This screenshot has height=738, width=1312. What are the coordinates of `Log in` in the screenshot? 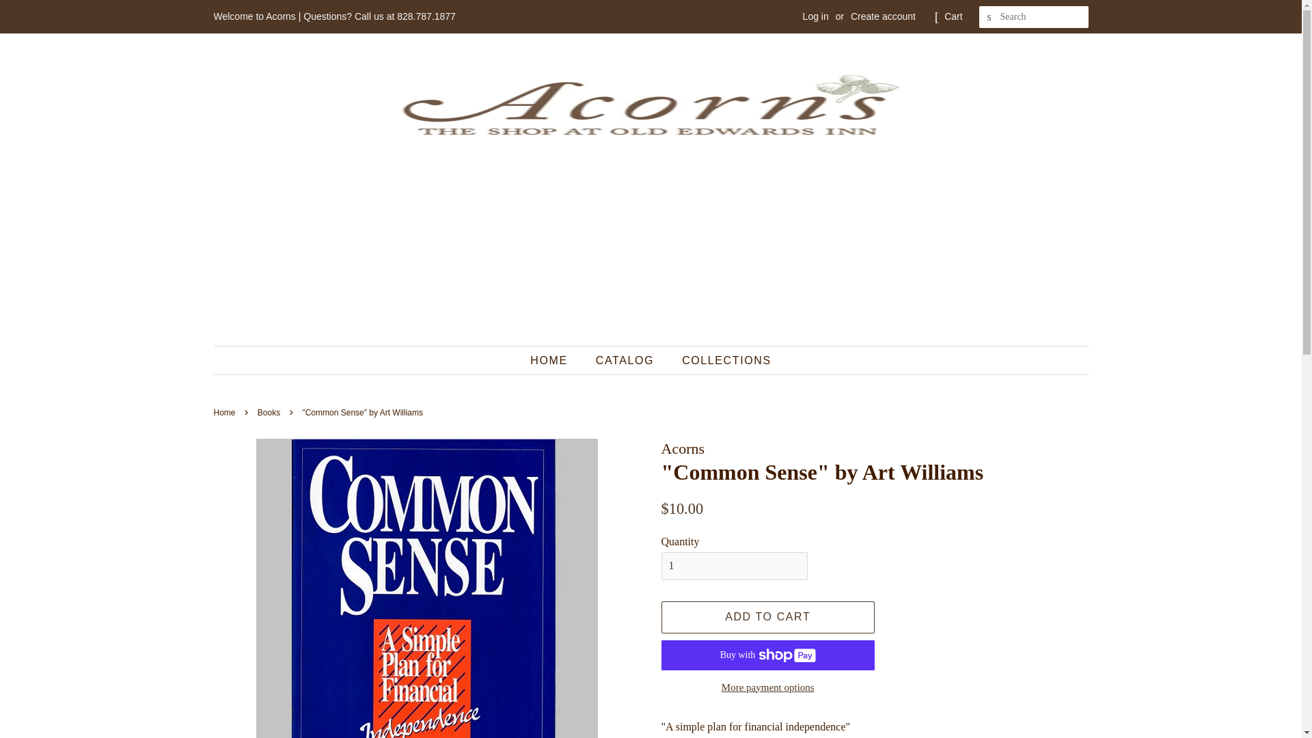 It's located at (816, 16).